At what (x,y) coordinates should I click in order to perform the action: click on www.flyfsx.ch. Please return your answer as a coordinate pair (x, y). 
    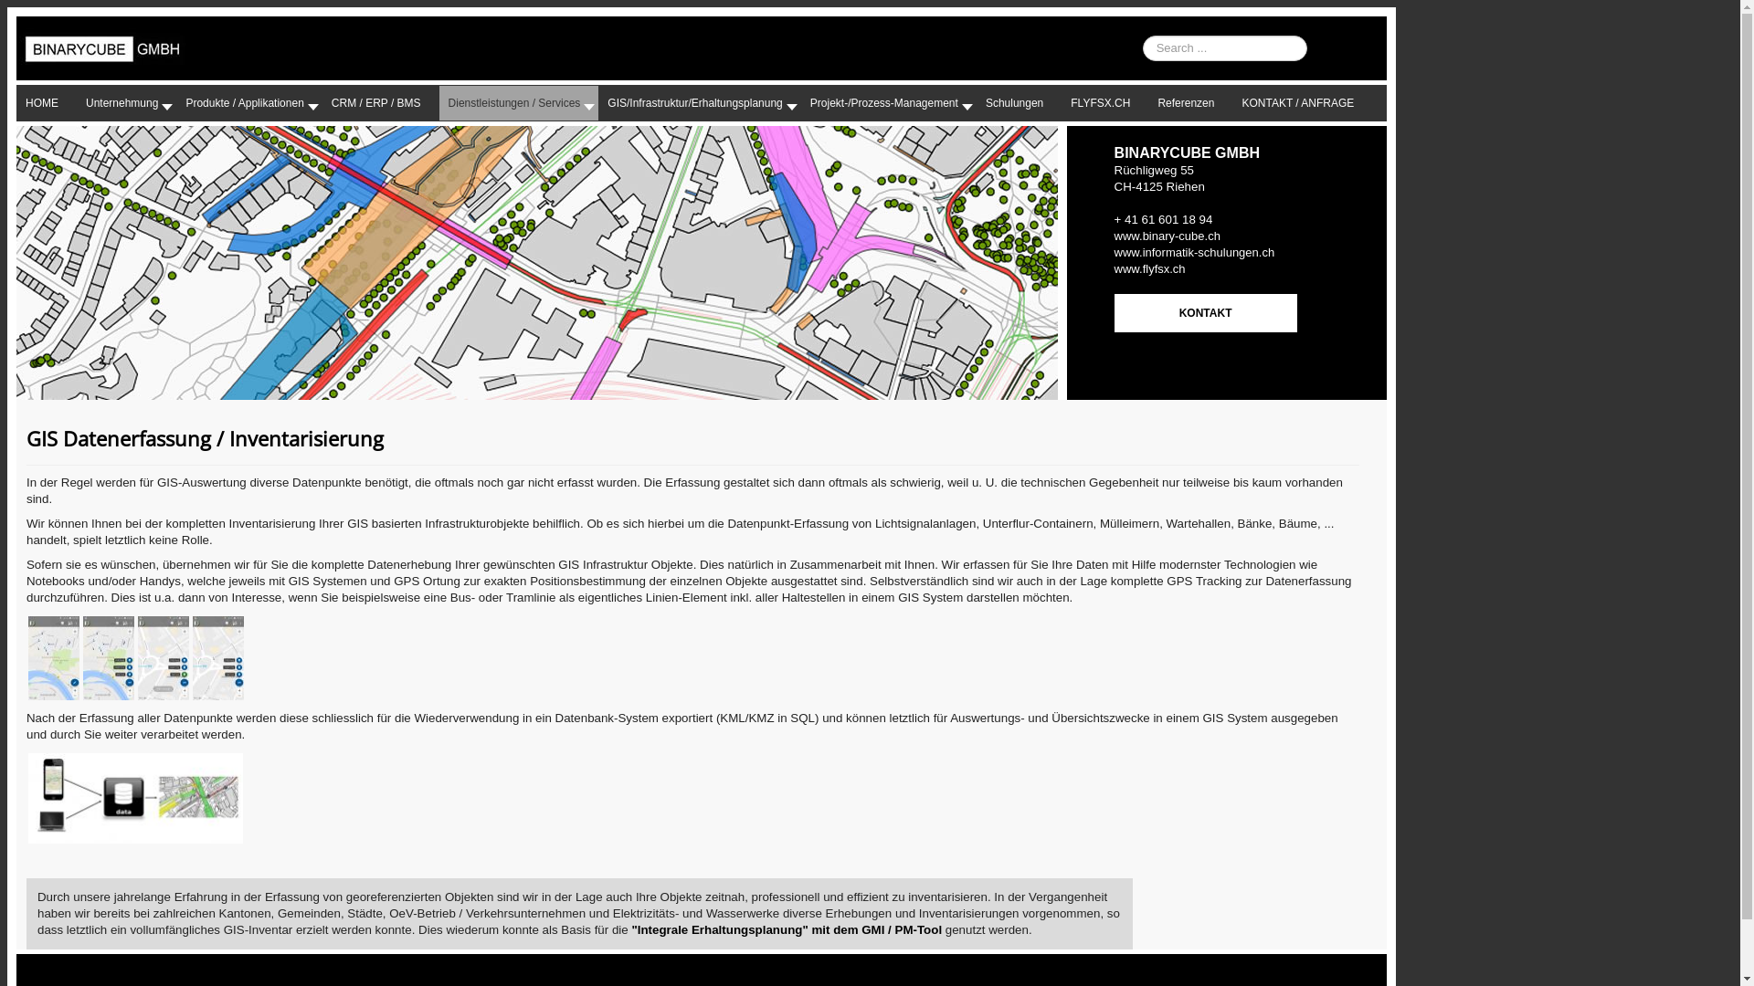
    Looking at the image, I should click on (1150, 268).